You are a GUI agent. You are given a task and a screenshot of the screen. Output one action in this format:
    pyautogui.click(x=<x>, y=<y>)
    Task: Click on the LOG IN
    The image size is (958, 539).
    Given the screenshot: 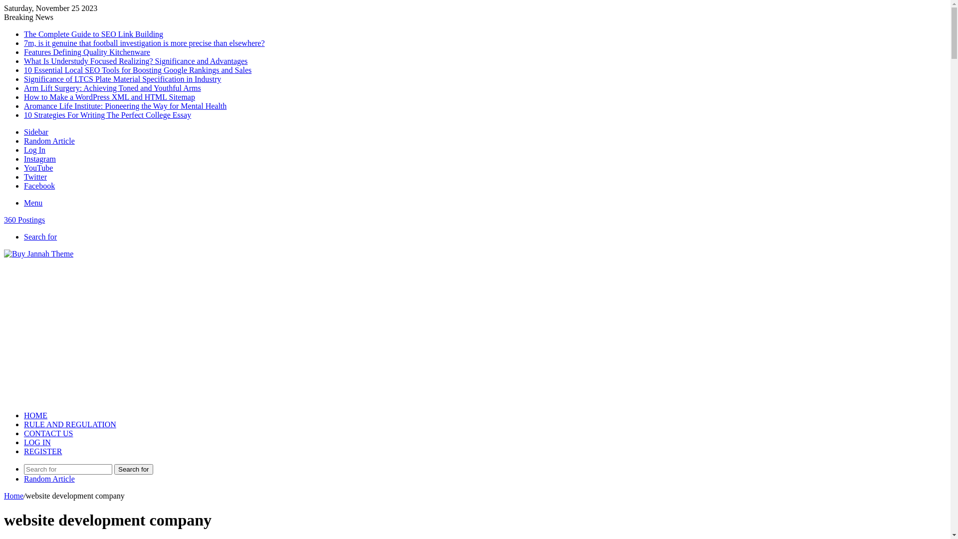 What is the action you would take?
    pyautogui.click(x=37, y=442)
    